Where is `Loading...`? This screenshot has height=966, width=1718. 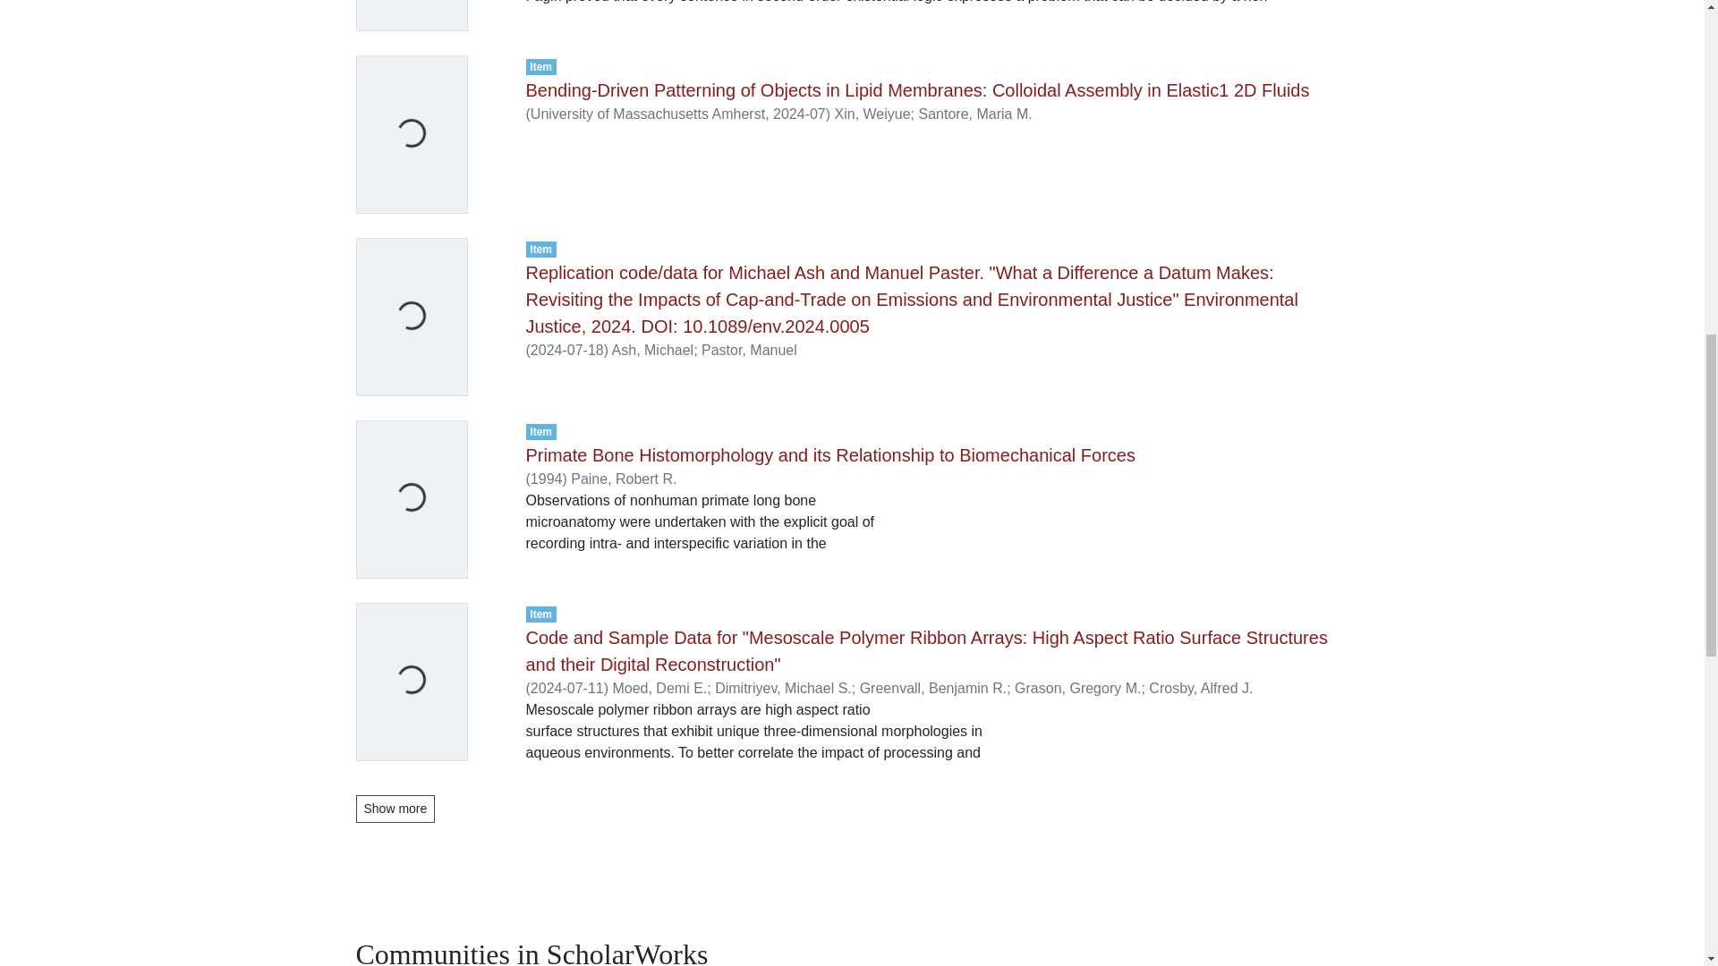
Loading... is located at coordinates (431, 25).